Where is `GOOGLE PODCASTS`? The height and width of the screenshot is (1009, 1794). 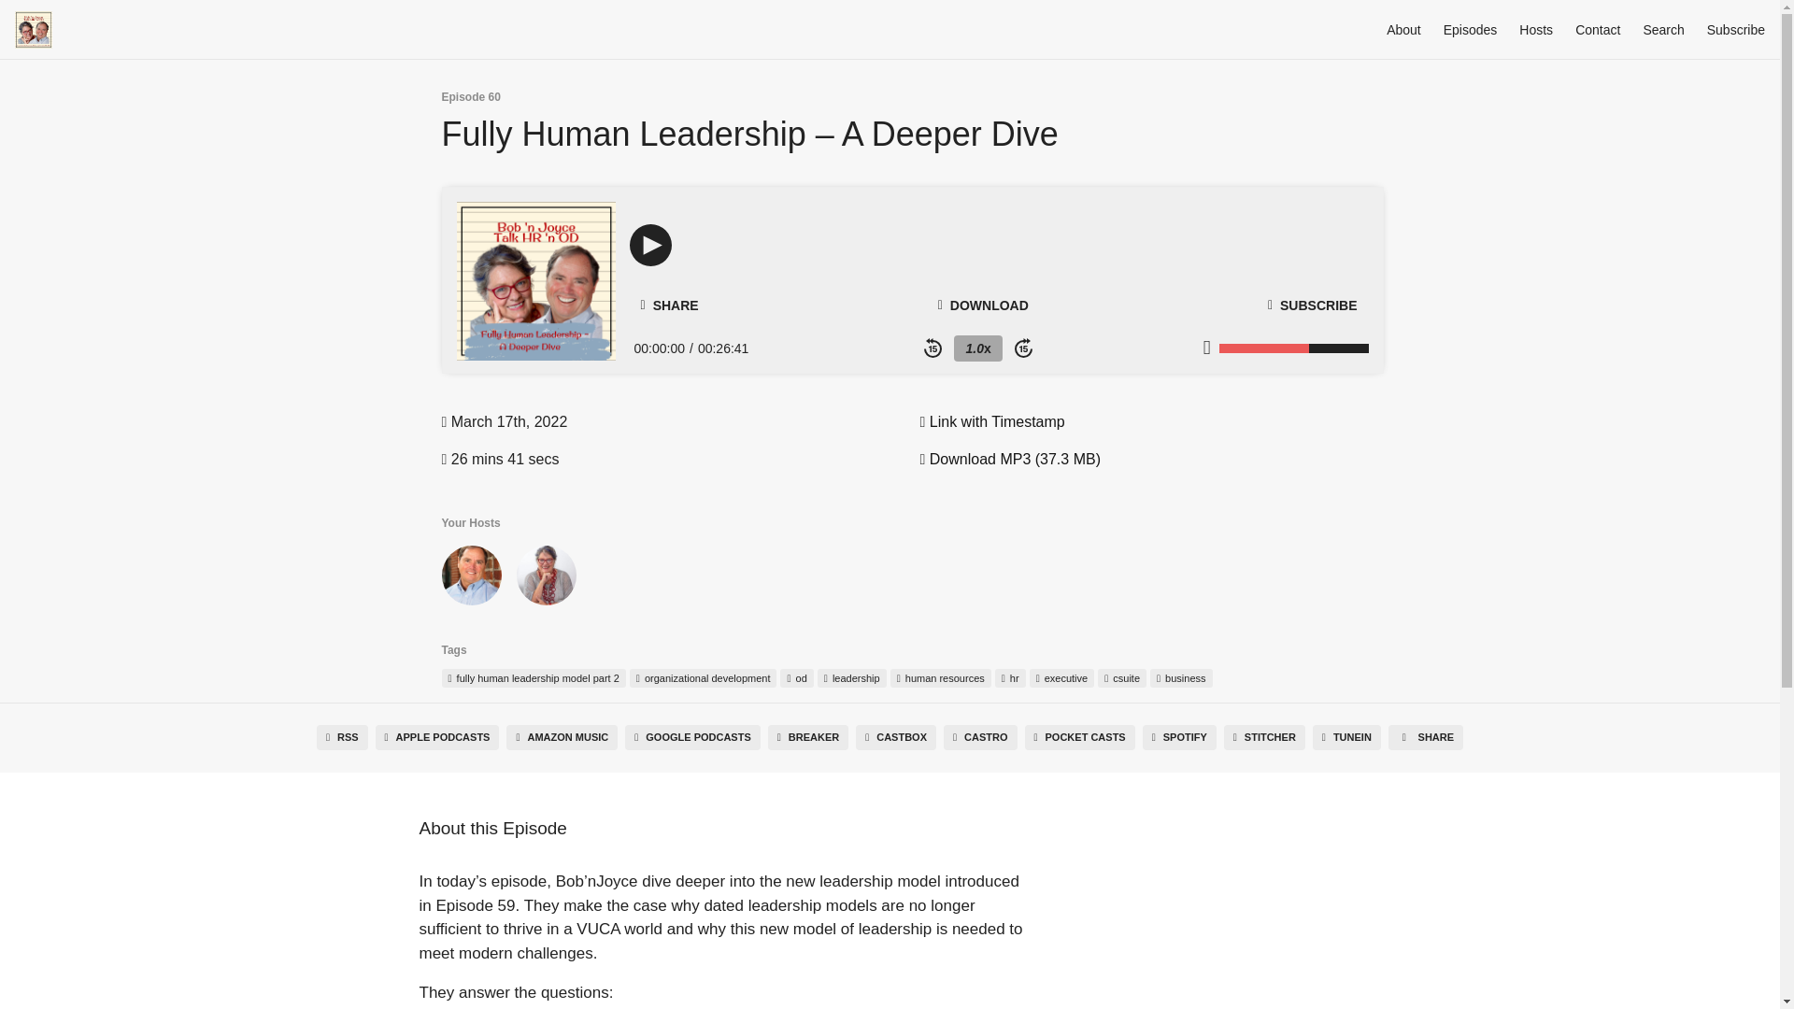
GOOGLE PODCASTS is located at coordinates (692, 738).